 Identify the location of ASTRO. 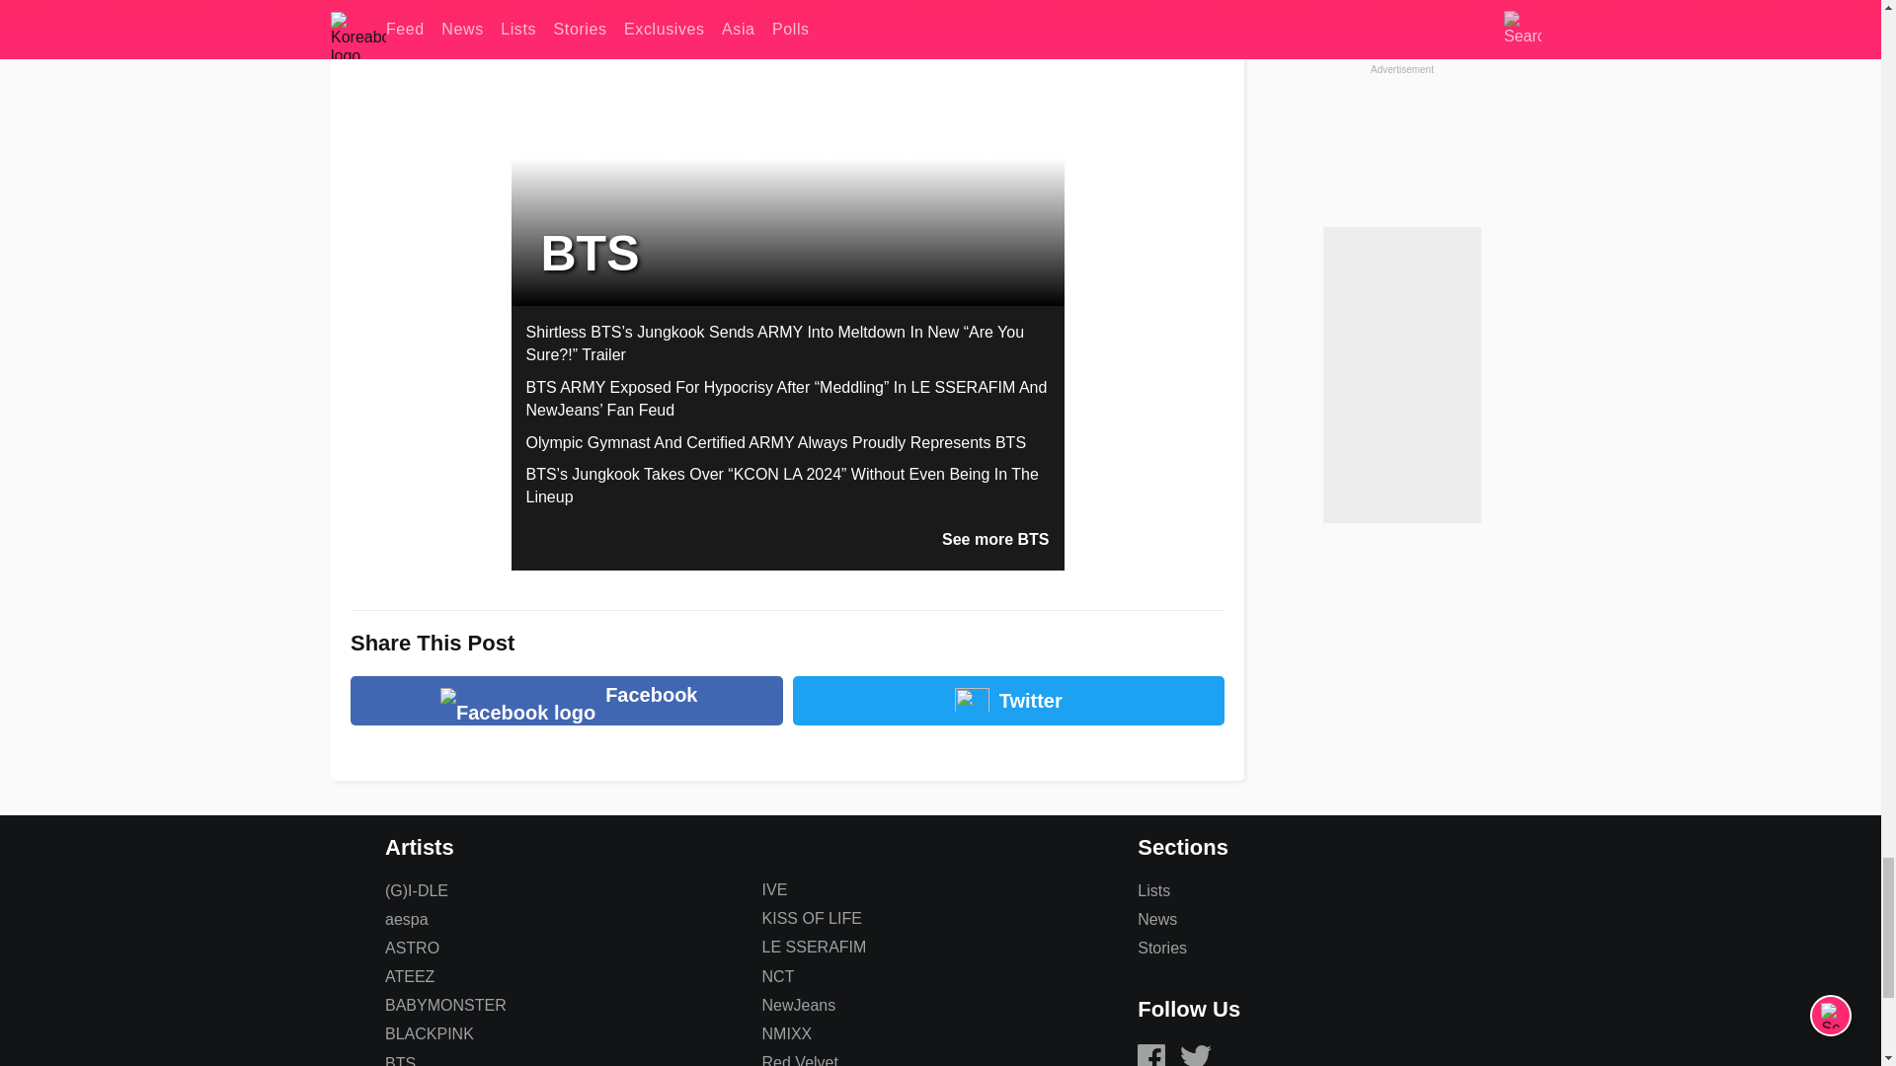
(412, 948).